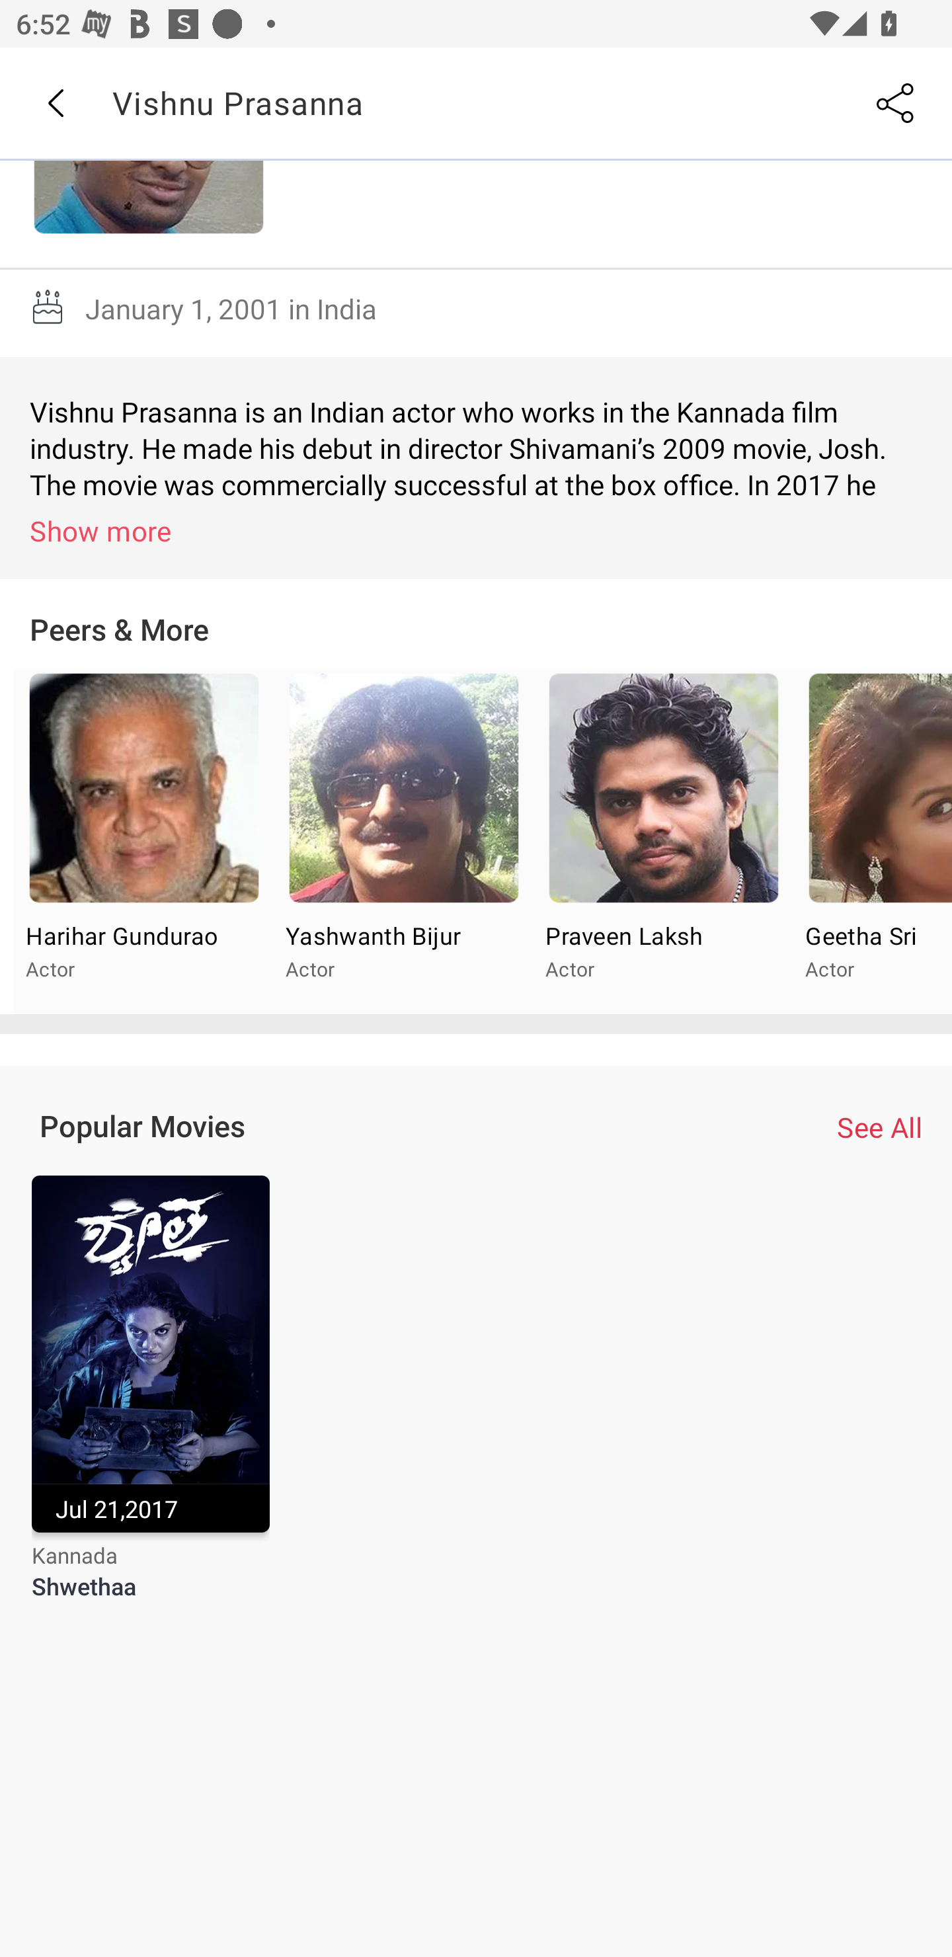  I want to click on Praveen Laksh Actor, so click(662, 841).